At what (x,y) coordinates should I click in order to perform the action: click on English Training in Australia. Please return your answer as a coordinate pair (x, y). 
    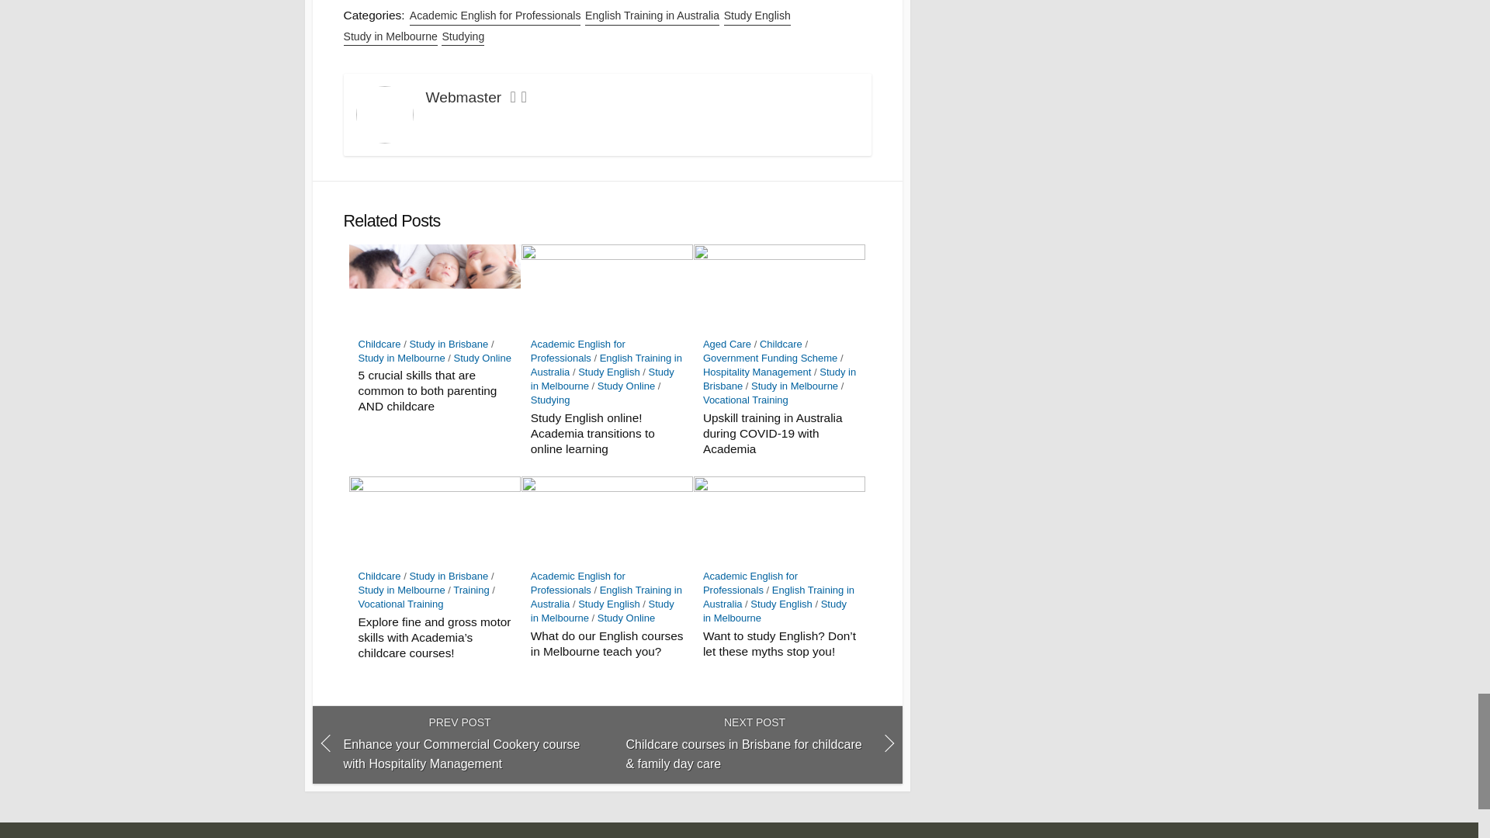
    Looking at the image, I should click on (652, 16).